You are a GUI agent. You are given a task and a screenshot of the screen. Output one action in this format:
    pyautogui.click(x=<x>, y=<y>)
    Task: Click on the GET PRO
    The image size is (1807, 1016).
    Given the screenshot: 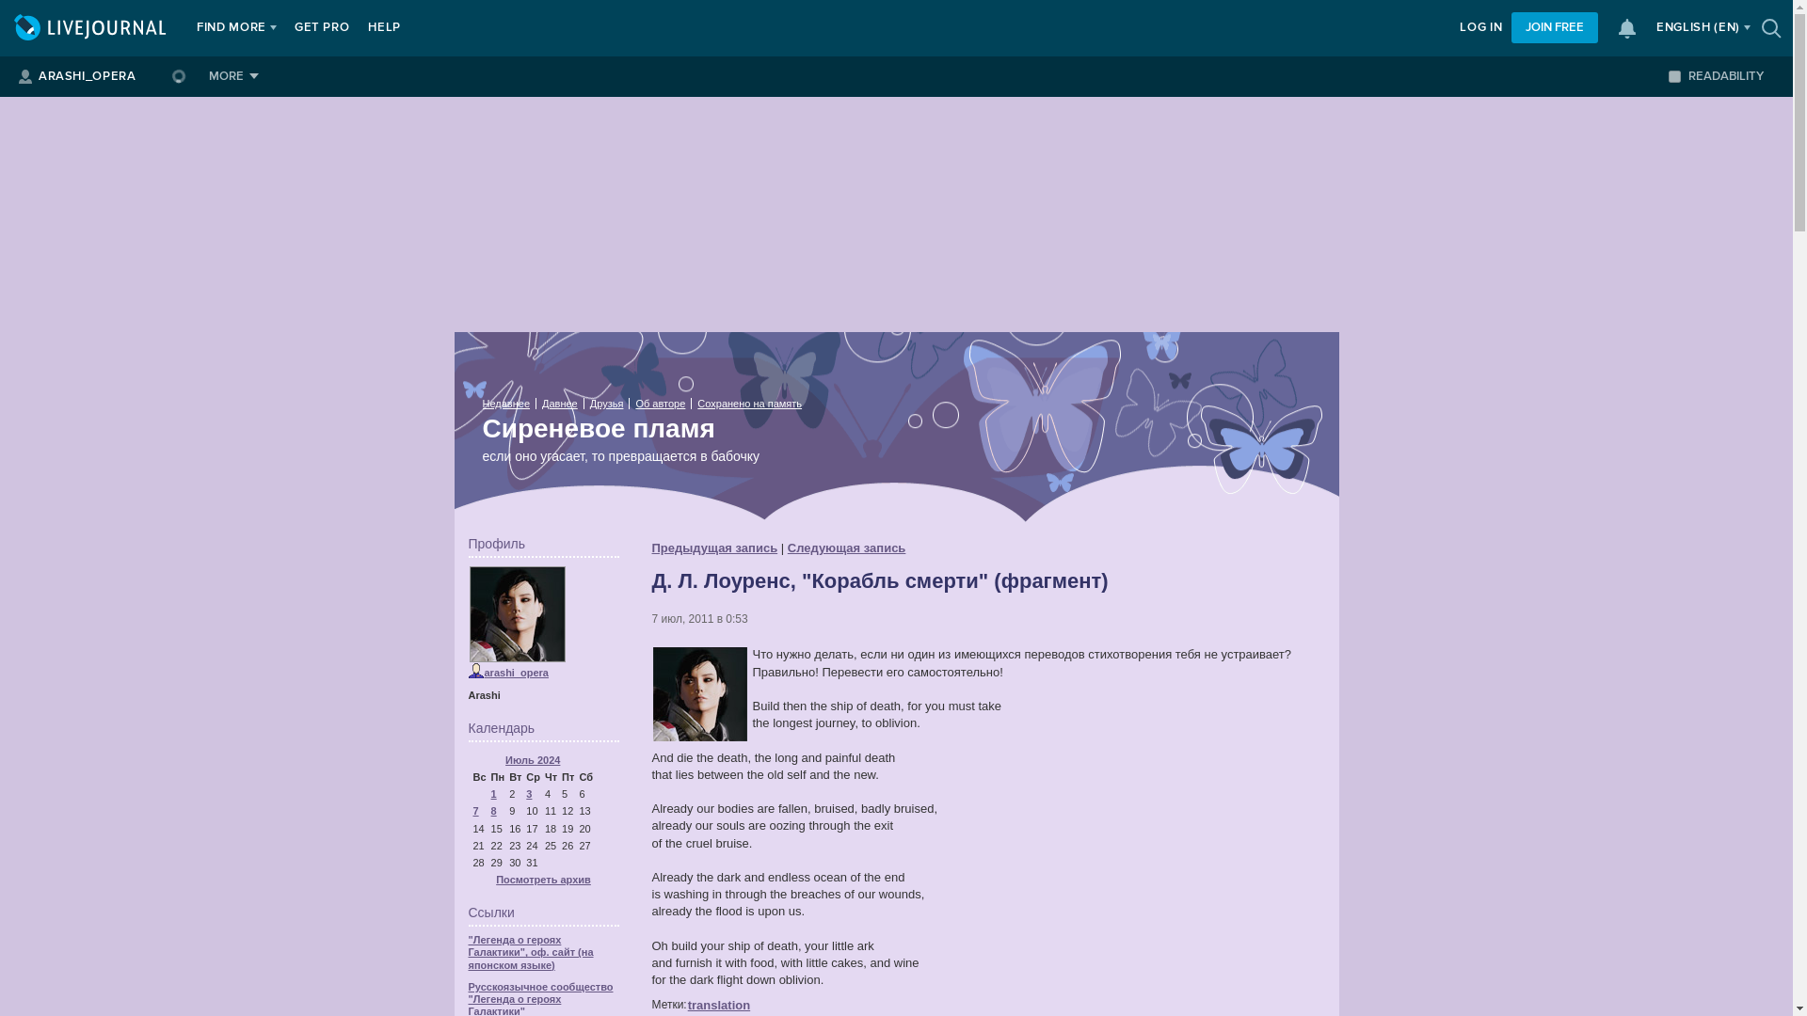 What is the action you would take?
    pyautogui.click(x=322, y=28)
    